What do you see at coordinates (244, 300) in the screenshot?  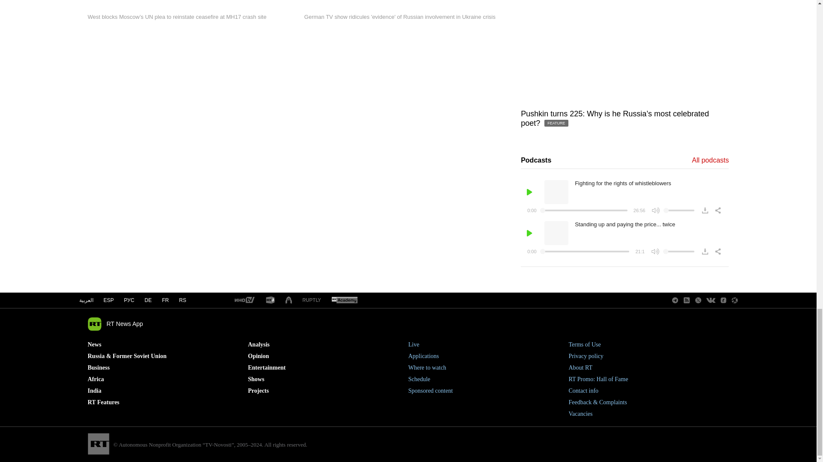 I see `RT ` at bounding box center [244, 300].